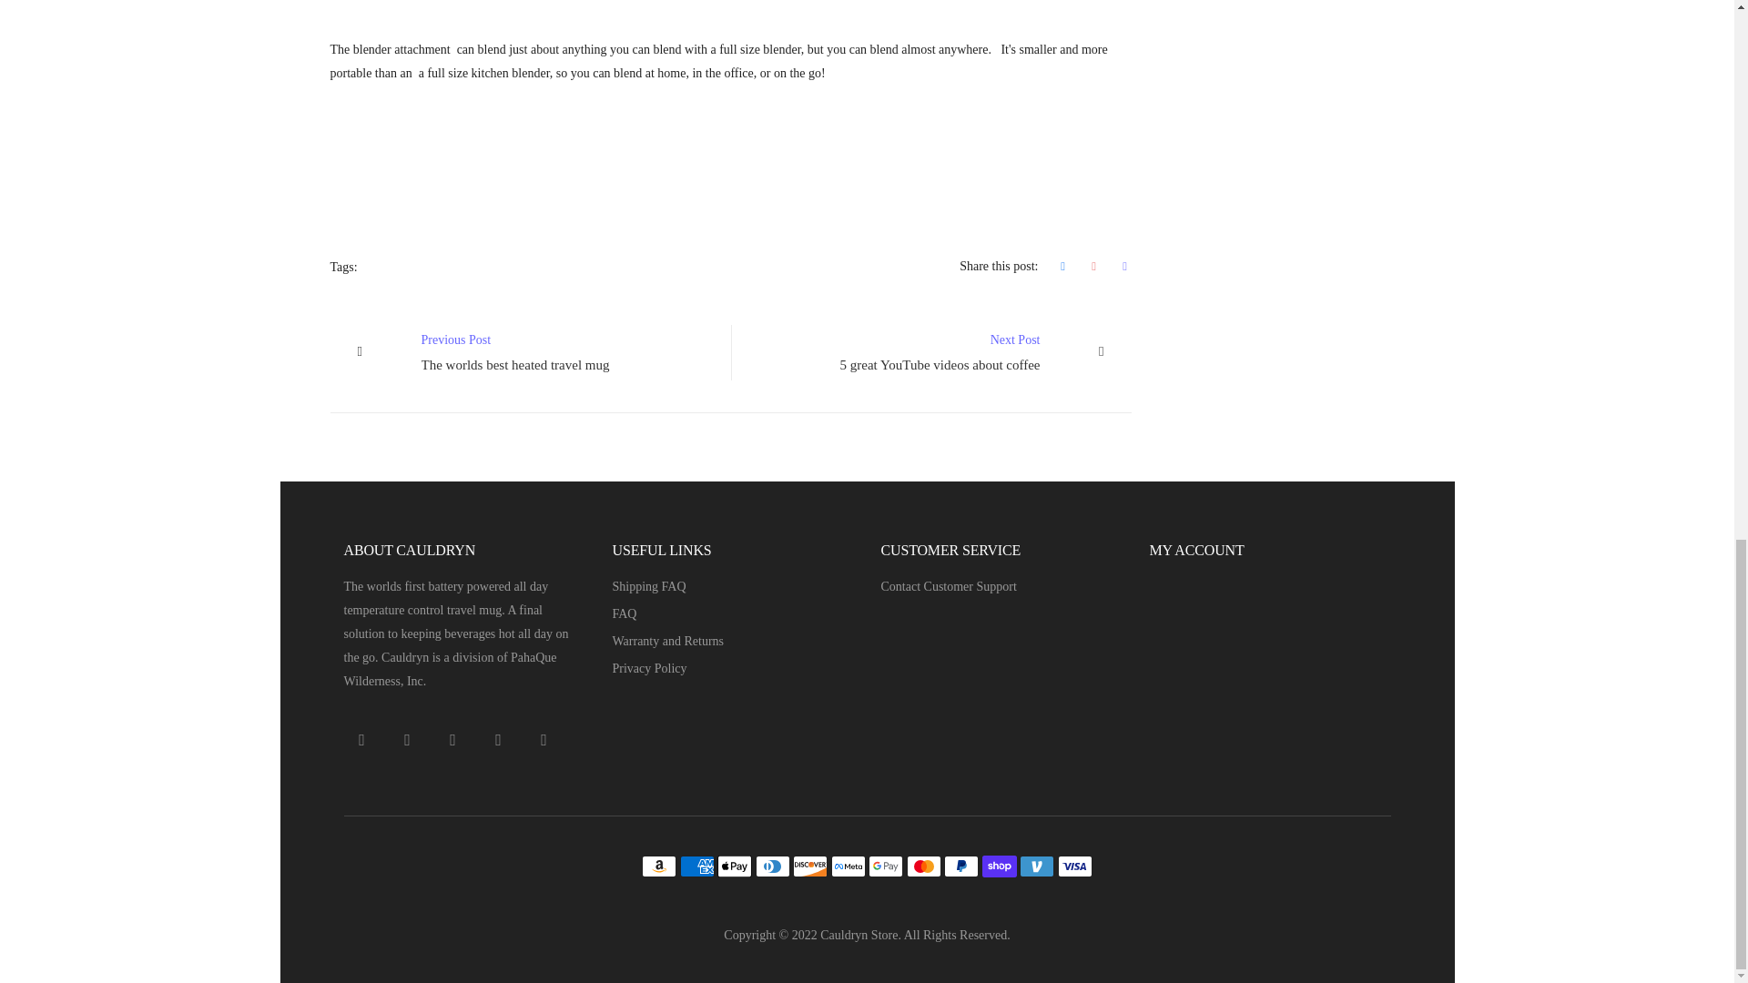 The width and height of the screenshot is (1748, 983). Describe the element at coordinates (930, 352) in the screenshot. I see `Visa` at that location.